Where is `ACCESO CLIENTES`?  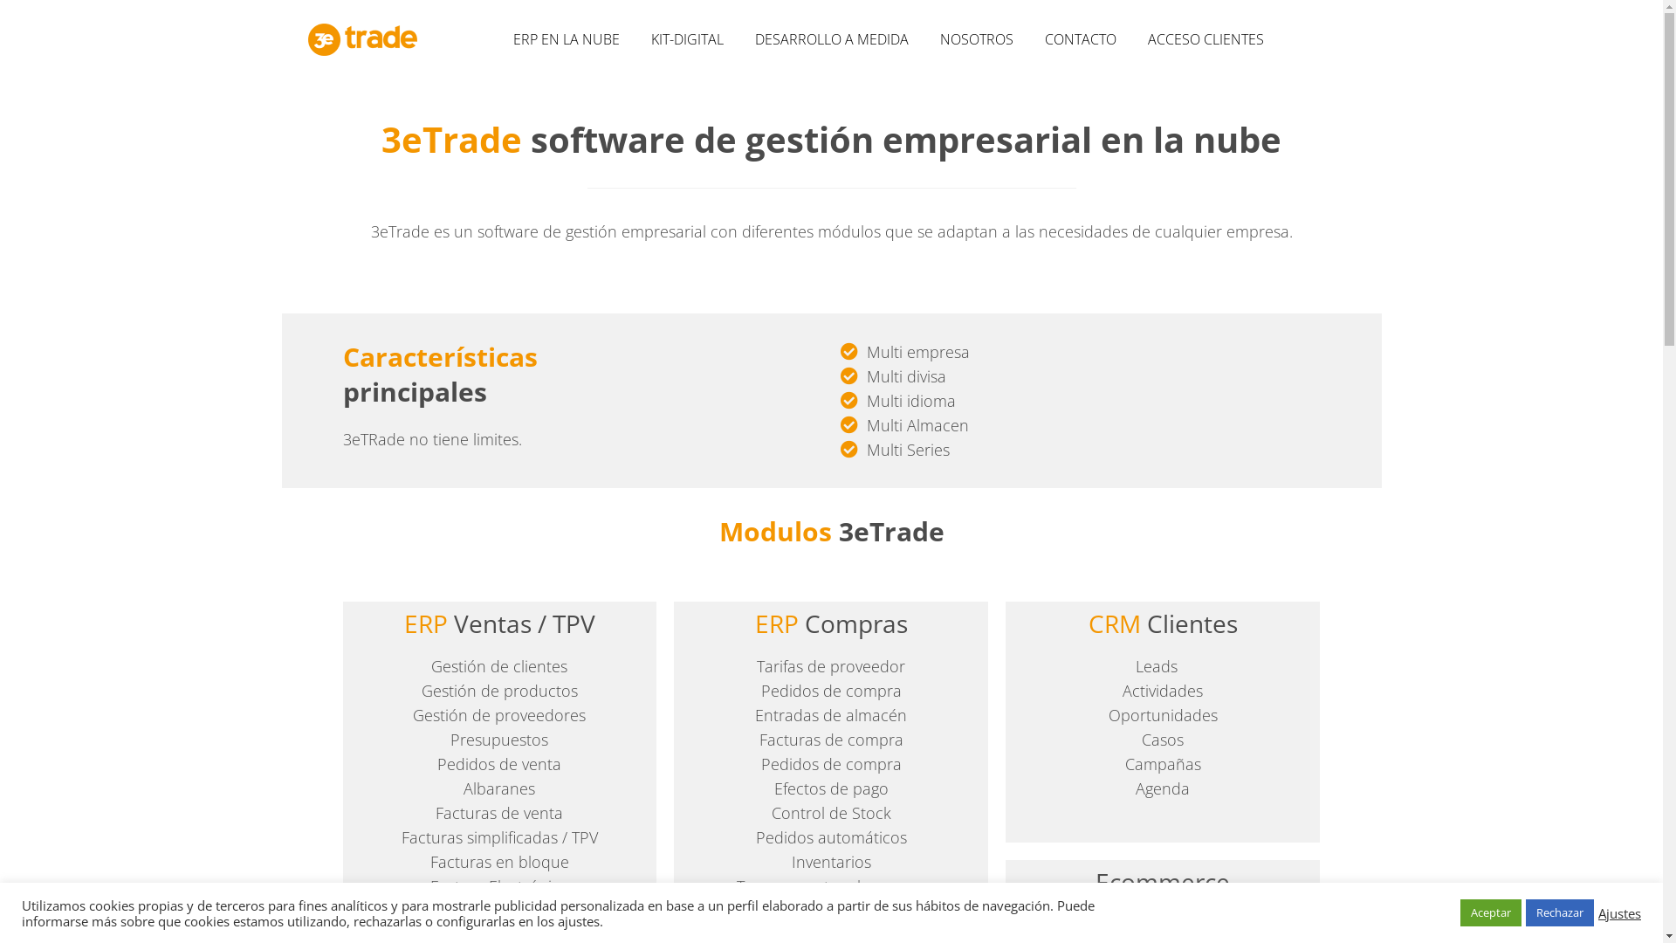 ACCESO CLIENTES is located at coordinates (1205, 39).